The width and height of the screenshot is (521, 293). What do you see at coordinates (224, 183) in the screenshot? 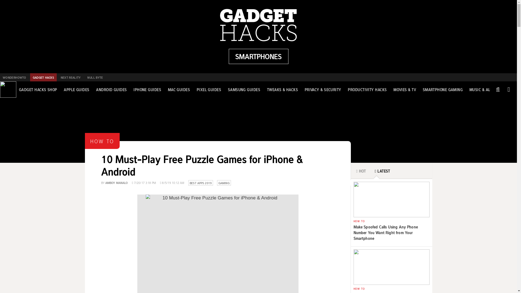
I see `GAMING` at bounding box center [224, 183].